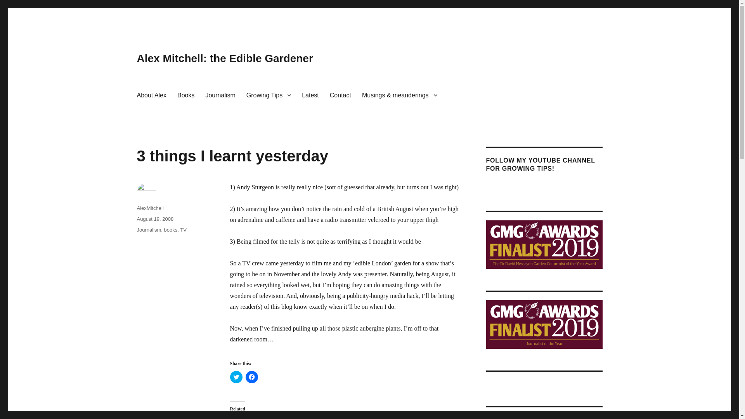 Image resolution: width=745 pixels, height=419 pixels. I want to click on Click to share on Twitter, so click(236, 377).